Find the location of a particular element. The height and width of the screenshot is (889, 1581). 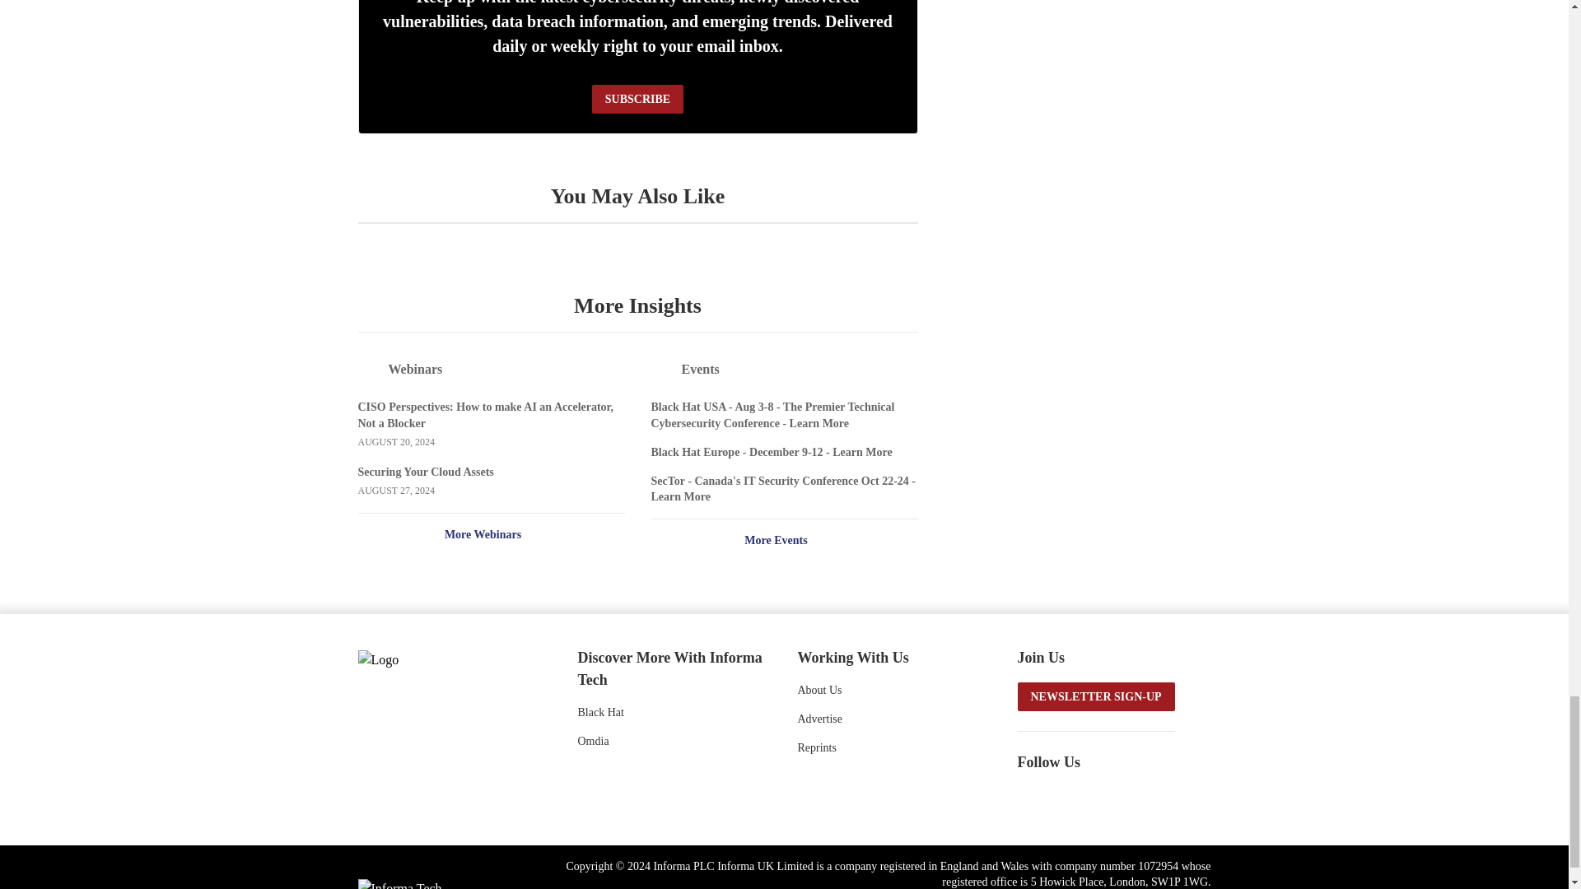

Logo is located at coordinates (445, 659).